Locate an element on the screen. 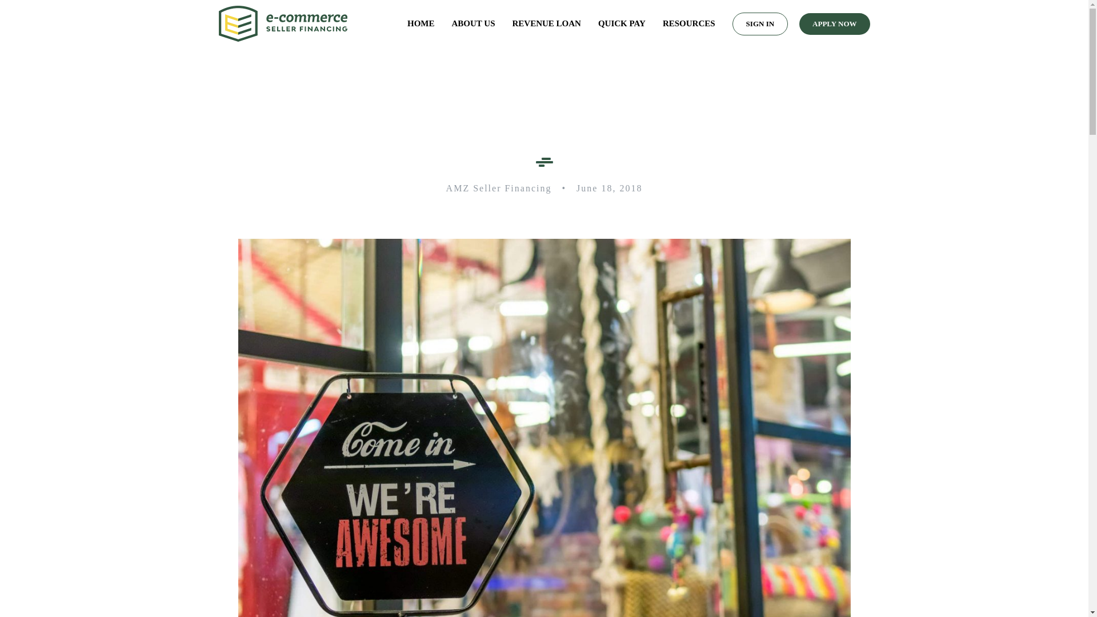  SIGN IN is located at coordinates (760, 24).